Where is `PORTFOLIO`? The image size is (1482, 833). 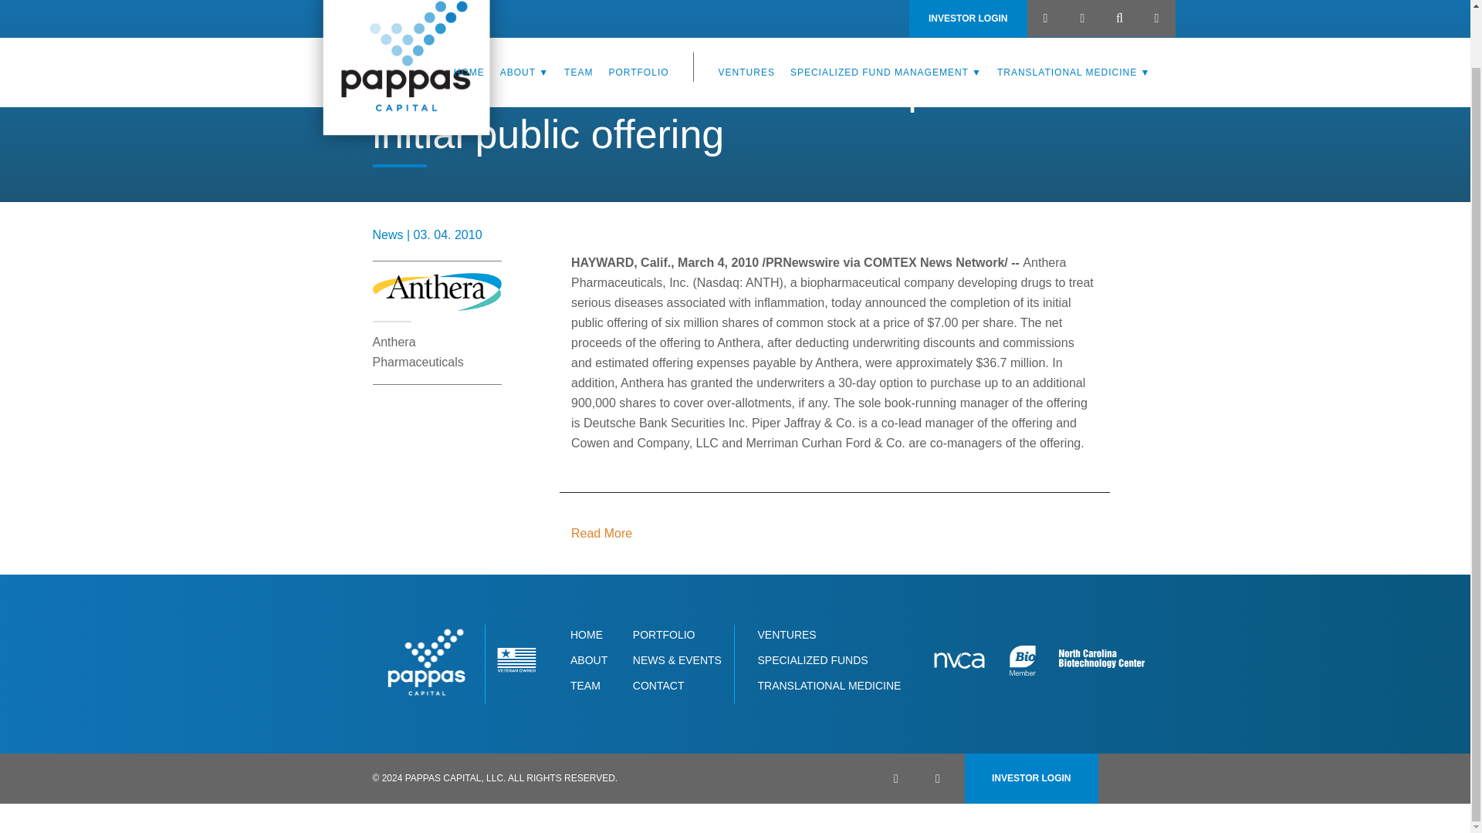
PORTFOLIO is located at coordinates (638, 22).